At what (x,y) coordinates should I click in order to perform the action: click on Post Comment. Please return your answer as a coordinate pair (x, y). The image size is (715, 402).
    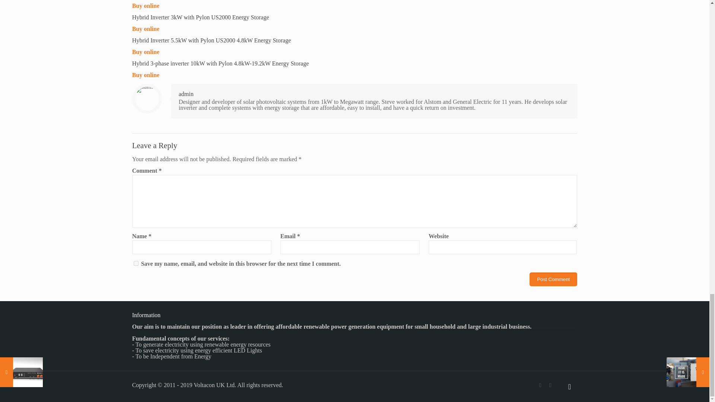
    Looking at the image, I should click on (553, 279).